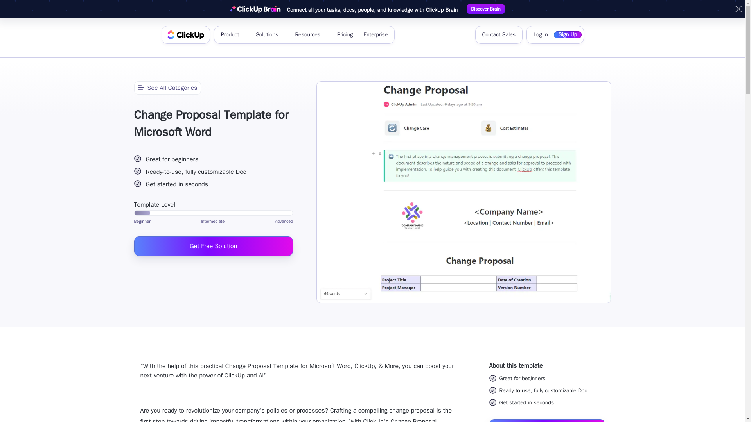 This screenshot has width=751, height=422. I want to click on Get Free Solution, so click(546, 420).